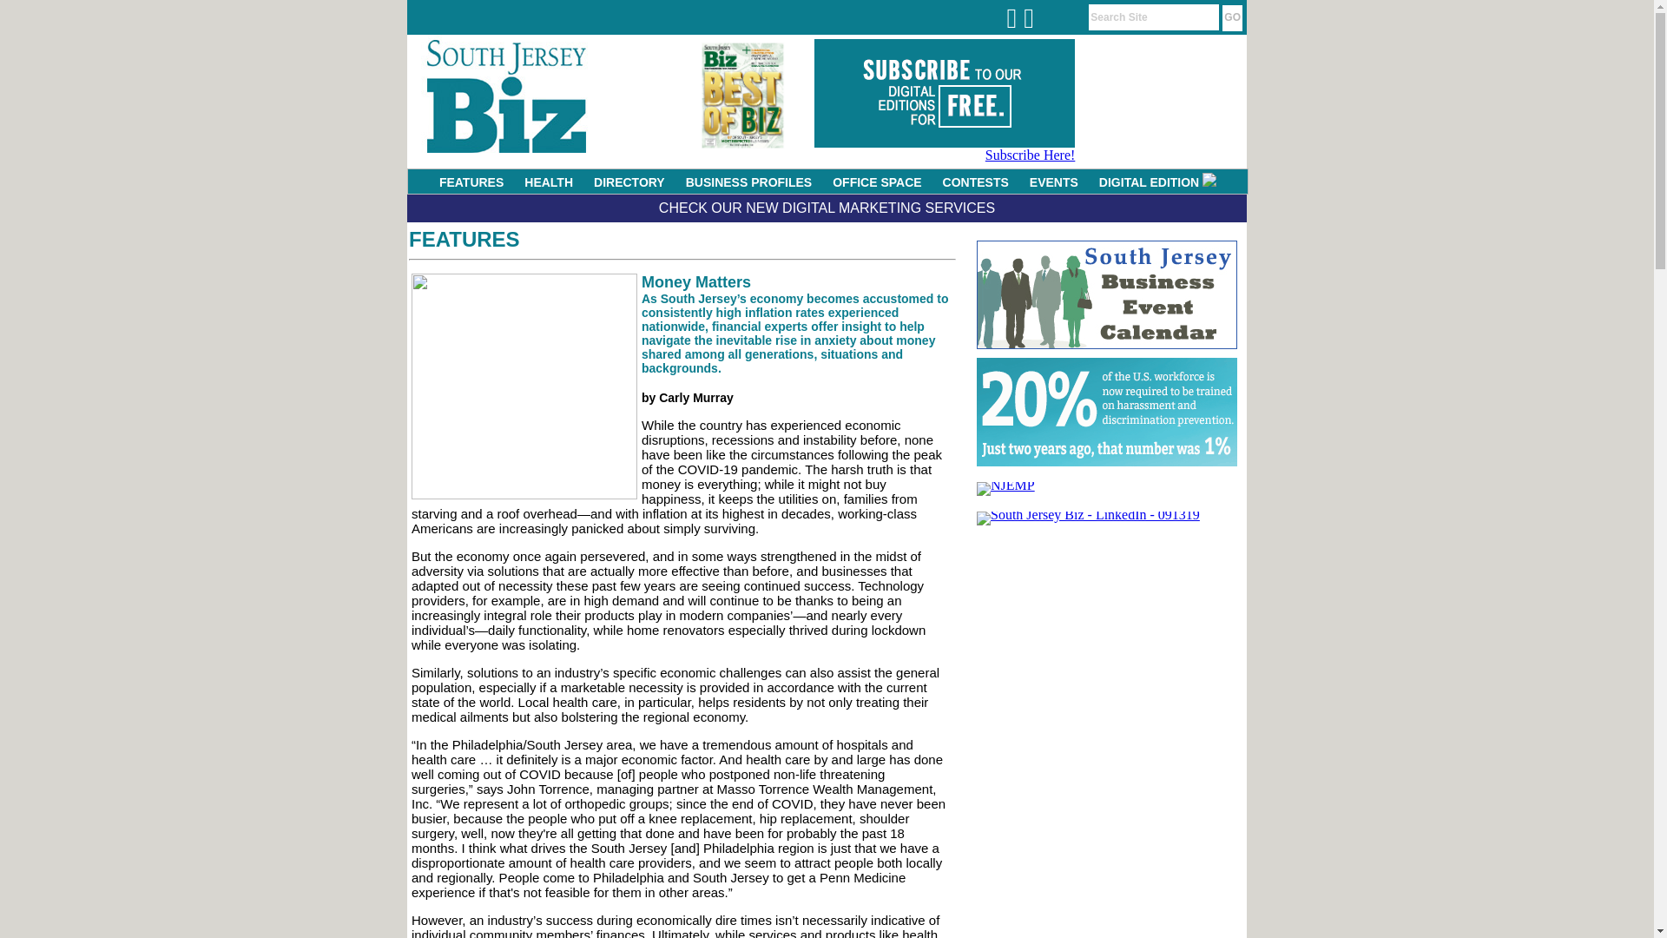  Describe the element at coordinates (748, 182) in the screenshot. I see `BUSINESS PROFILES` at that location.